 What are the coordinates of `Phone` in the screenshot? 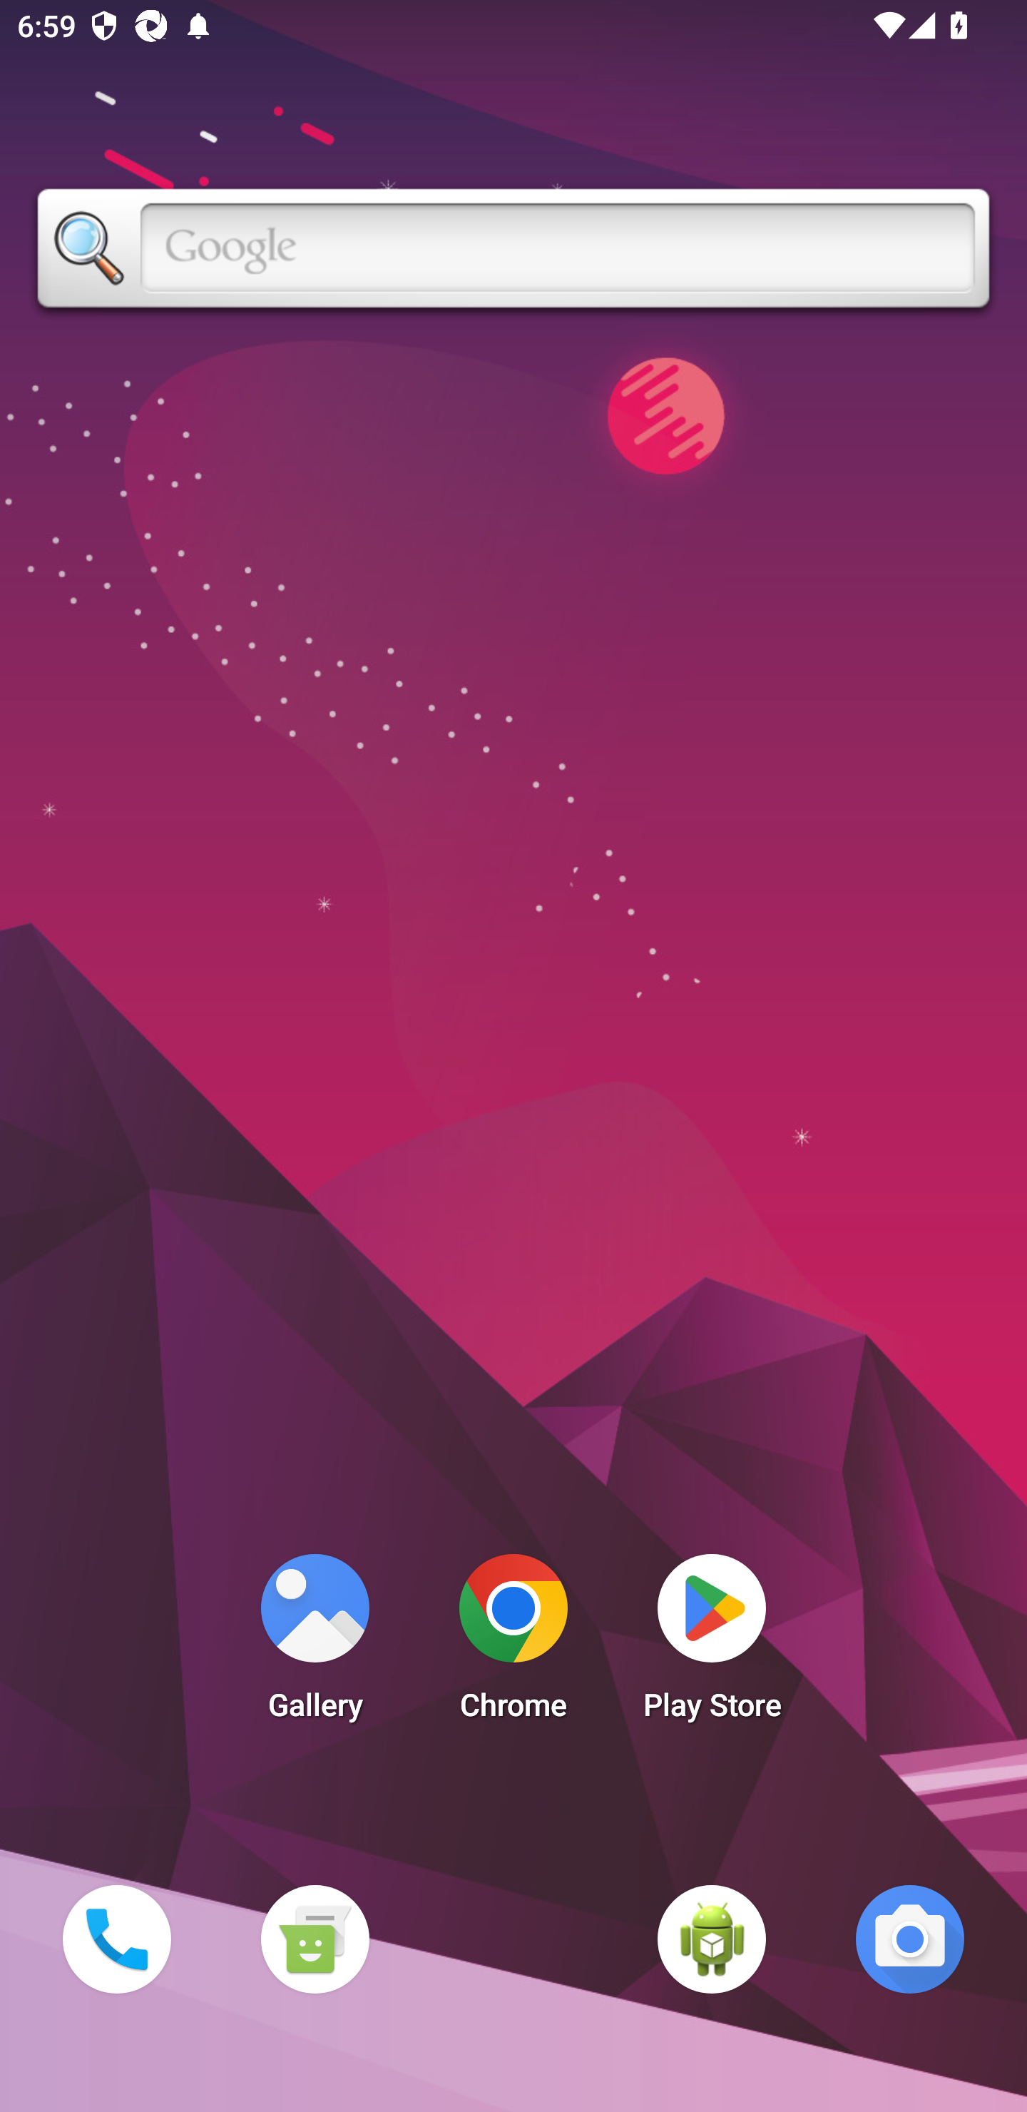 It's located at (116, 1939).